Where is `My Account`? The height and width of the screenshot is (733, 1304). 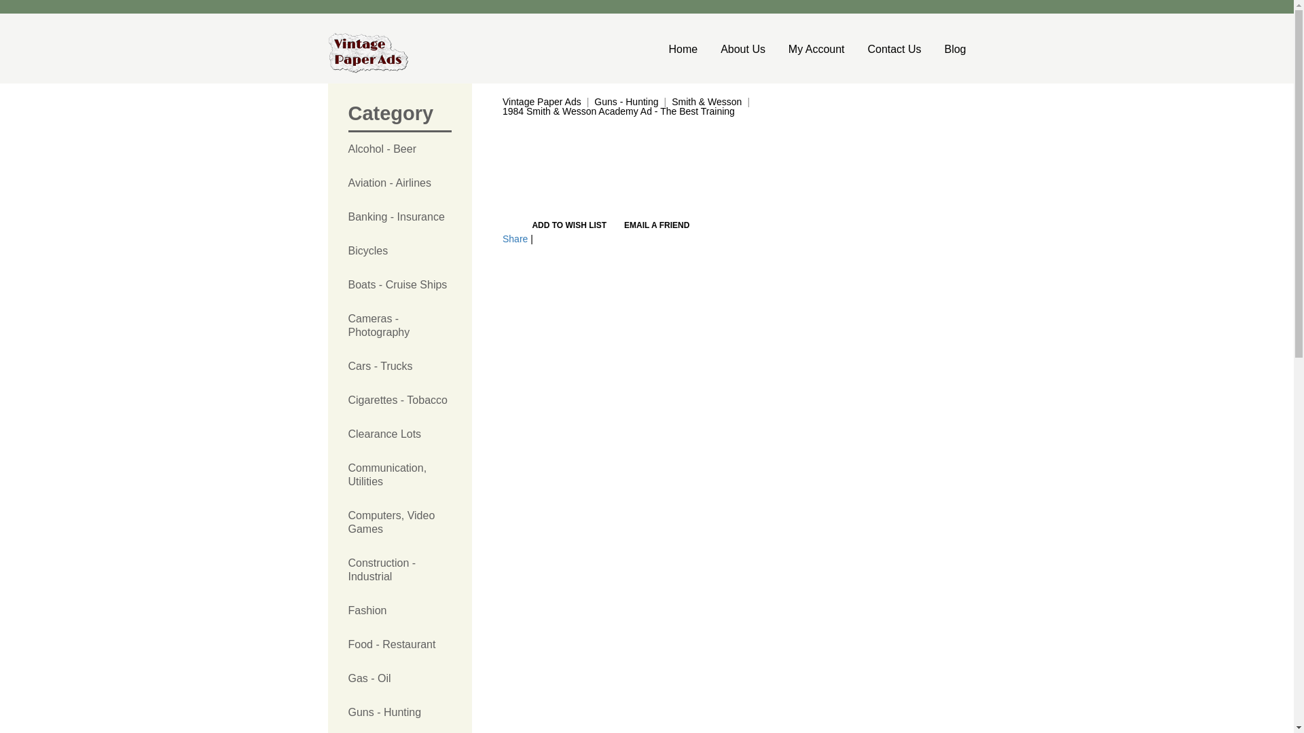
My Account is located at coordinates (816, 49).